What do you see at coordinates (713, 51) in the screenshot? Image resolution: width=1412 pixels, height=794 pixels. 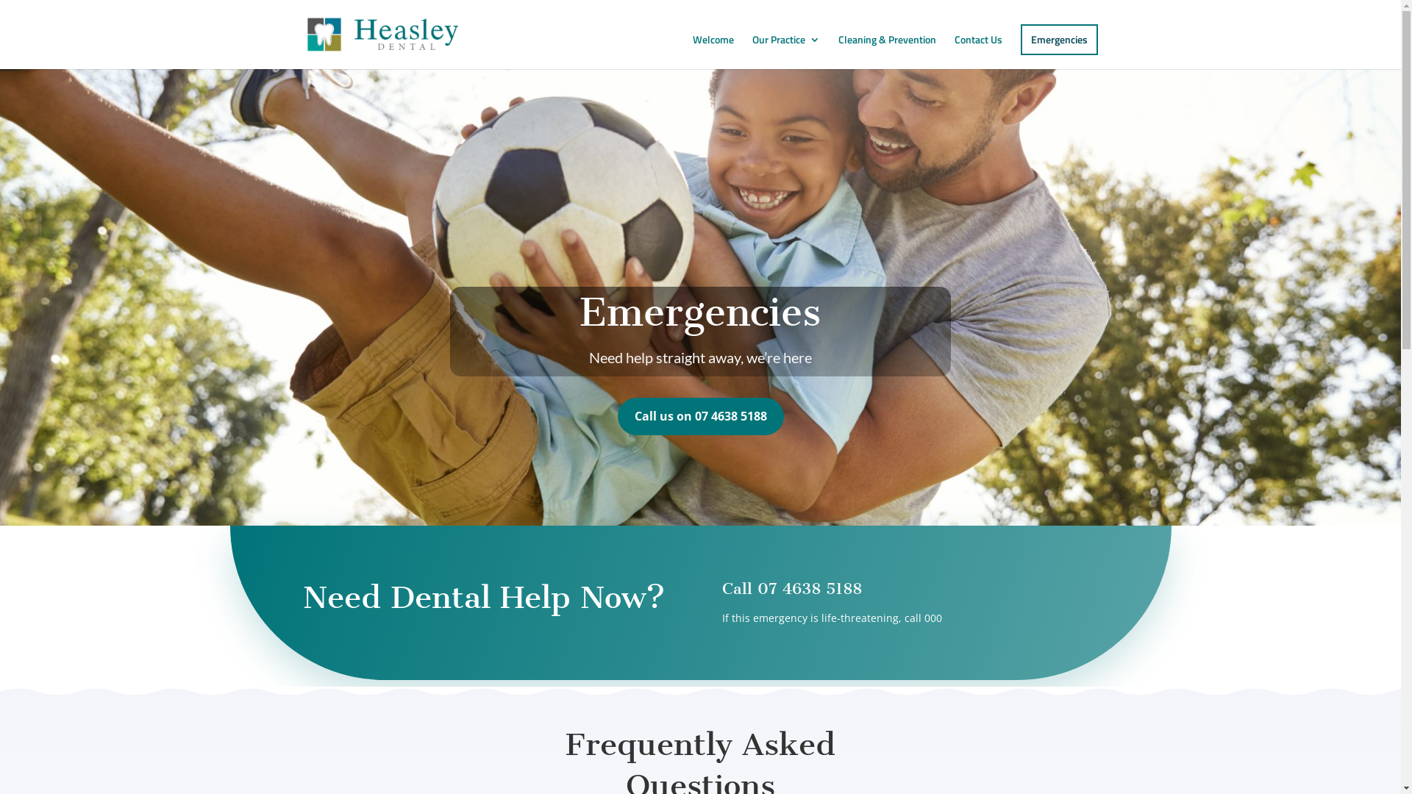 I see `Welcome` at bounding box center [713, 51].